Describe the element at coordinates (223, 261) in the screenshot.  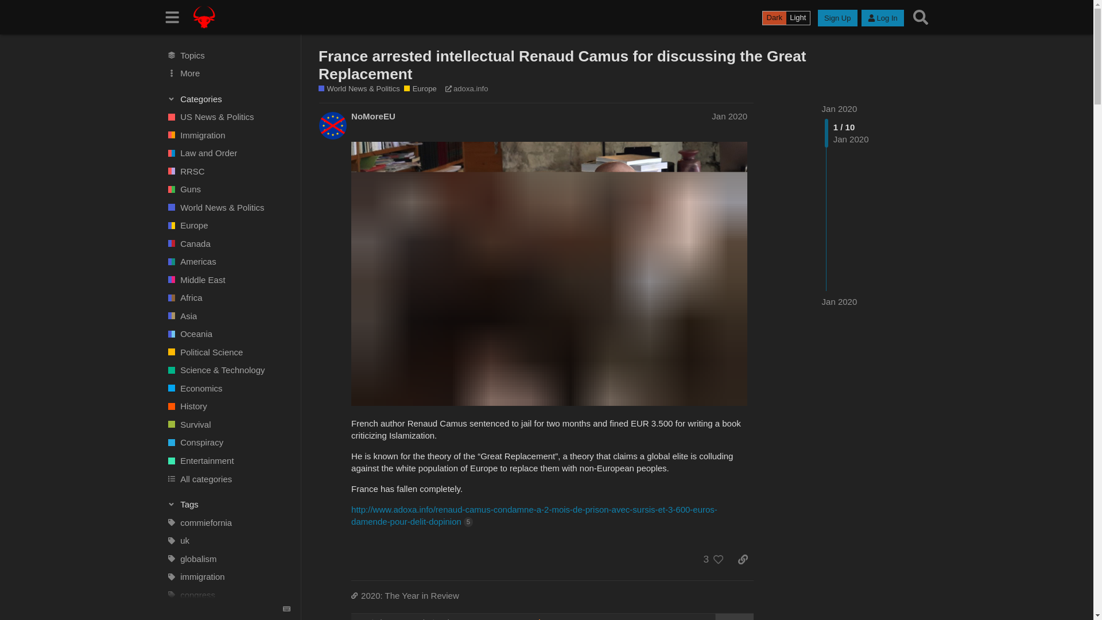
I see `Americas` at that location.